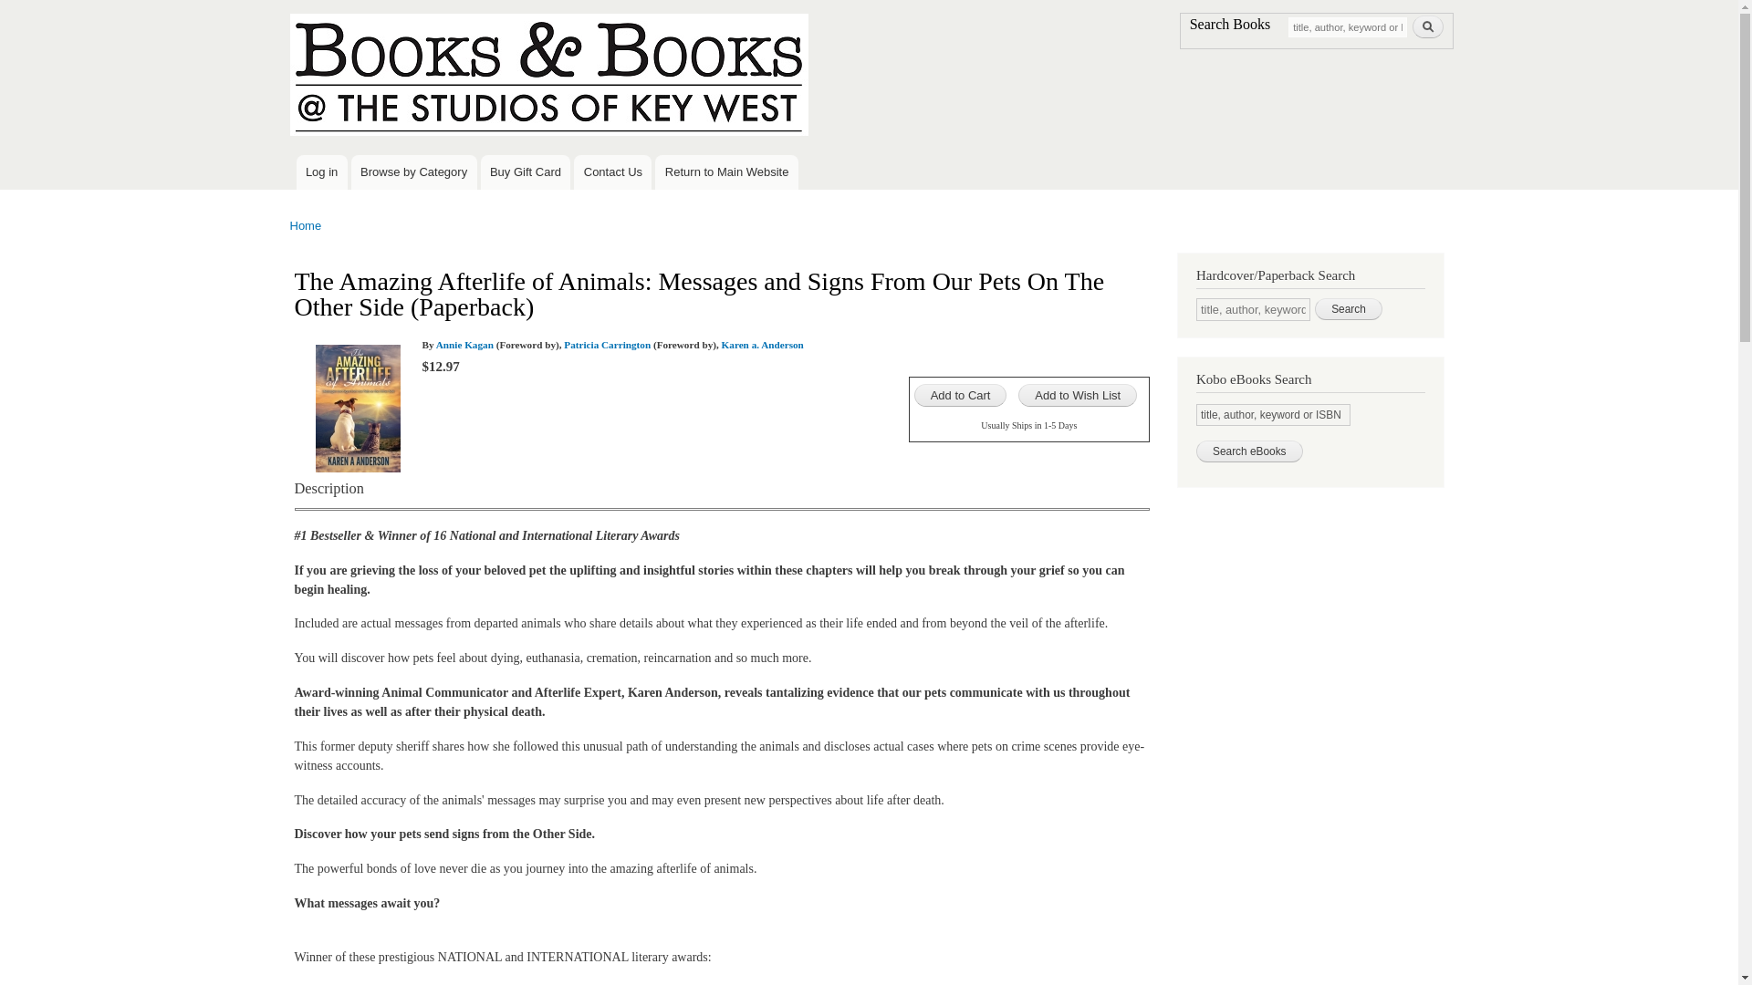 The width and height of the screenshot is (1752, 985). Describe the element at coordinates (1254, 310) in the screenshot. I see `Enter the terms you wish to search for.` at that location.